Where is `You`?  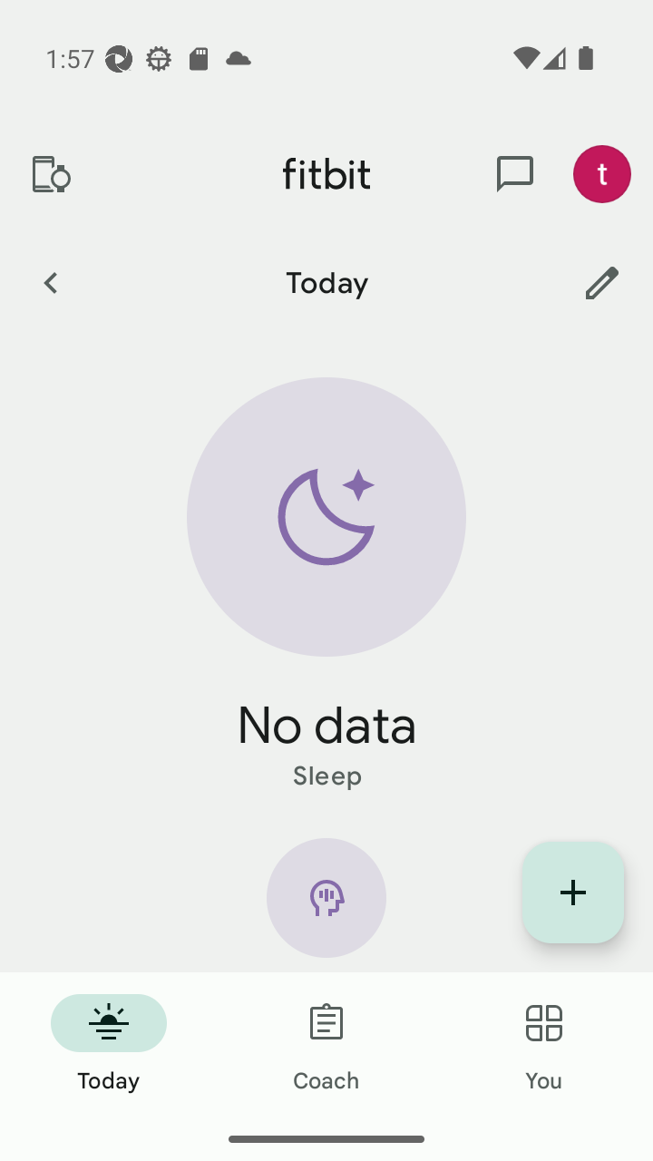
You is located at coordinates (544, 1045).